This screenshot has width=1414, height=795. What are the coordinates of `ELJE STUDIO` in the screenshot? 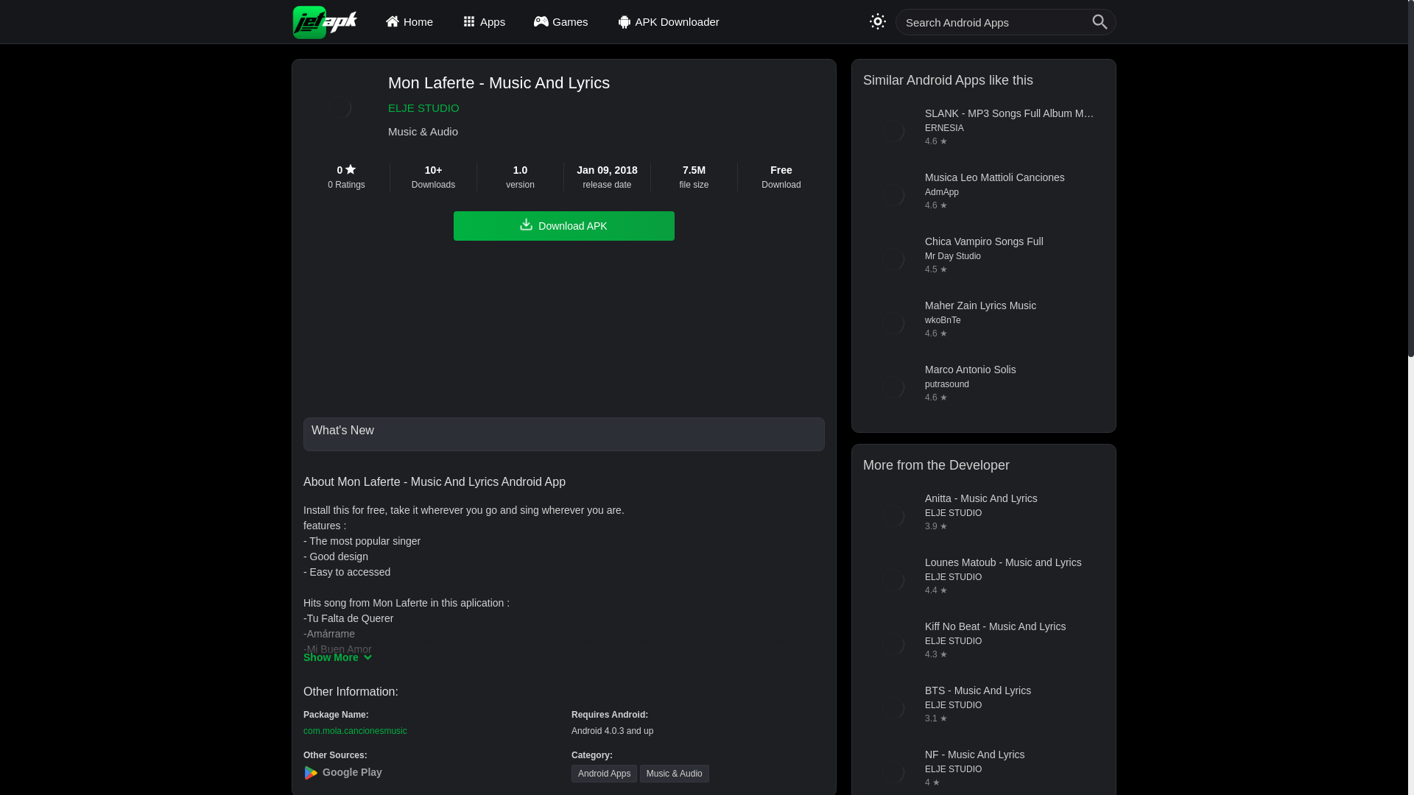 It's located at (498, 108).